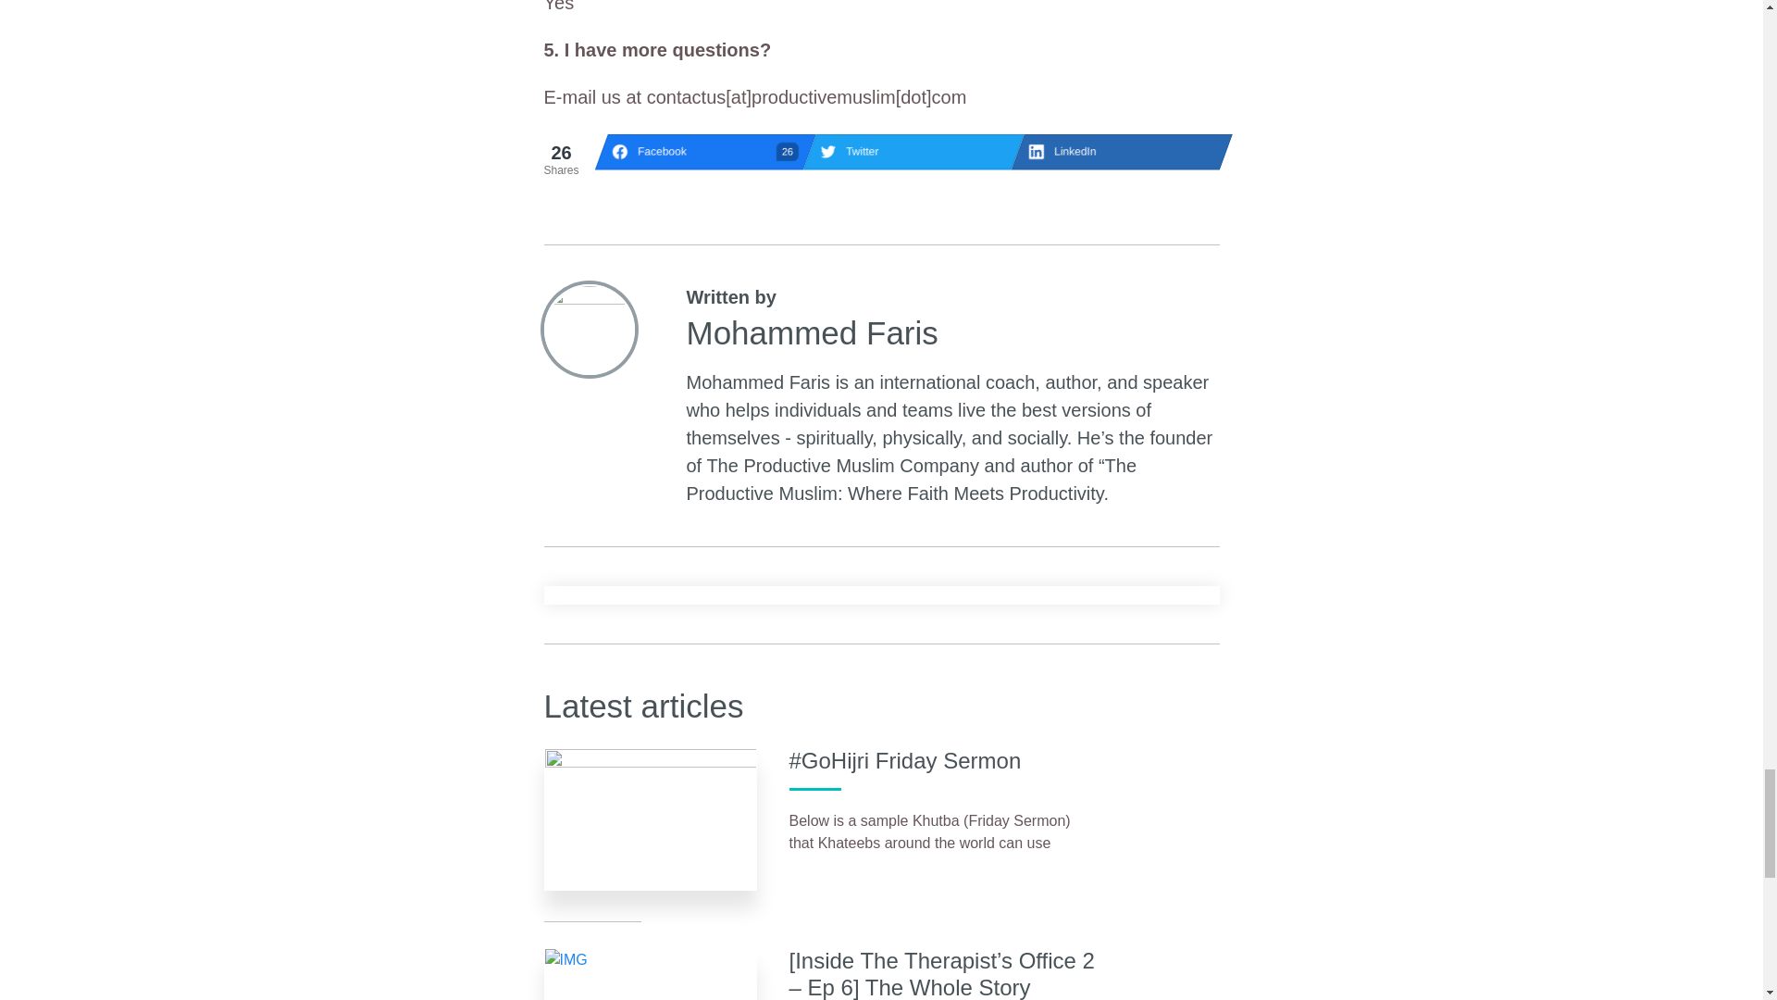  What do you see at coordinates (1114, 151) in the screenshot?
I see `LinkedIn` at bounding box center [1114, 151].